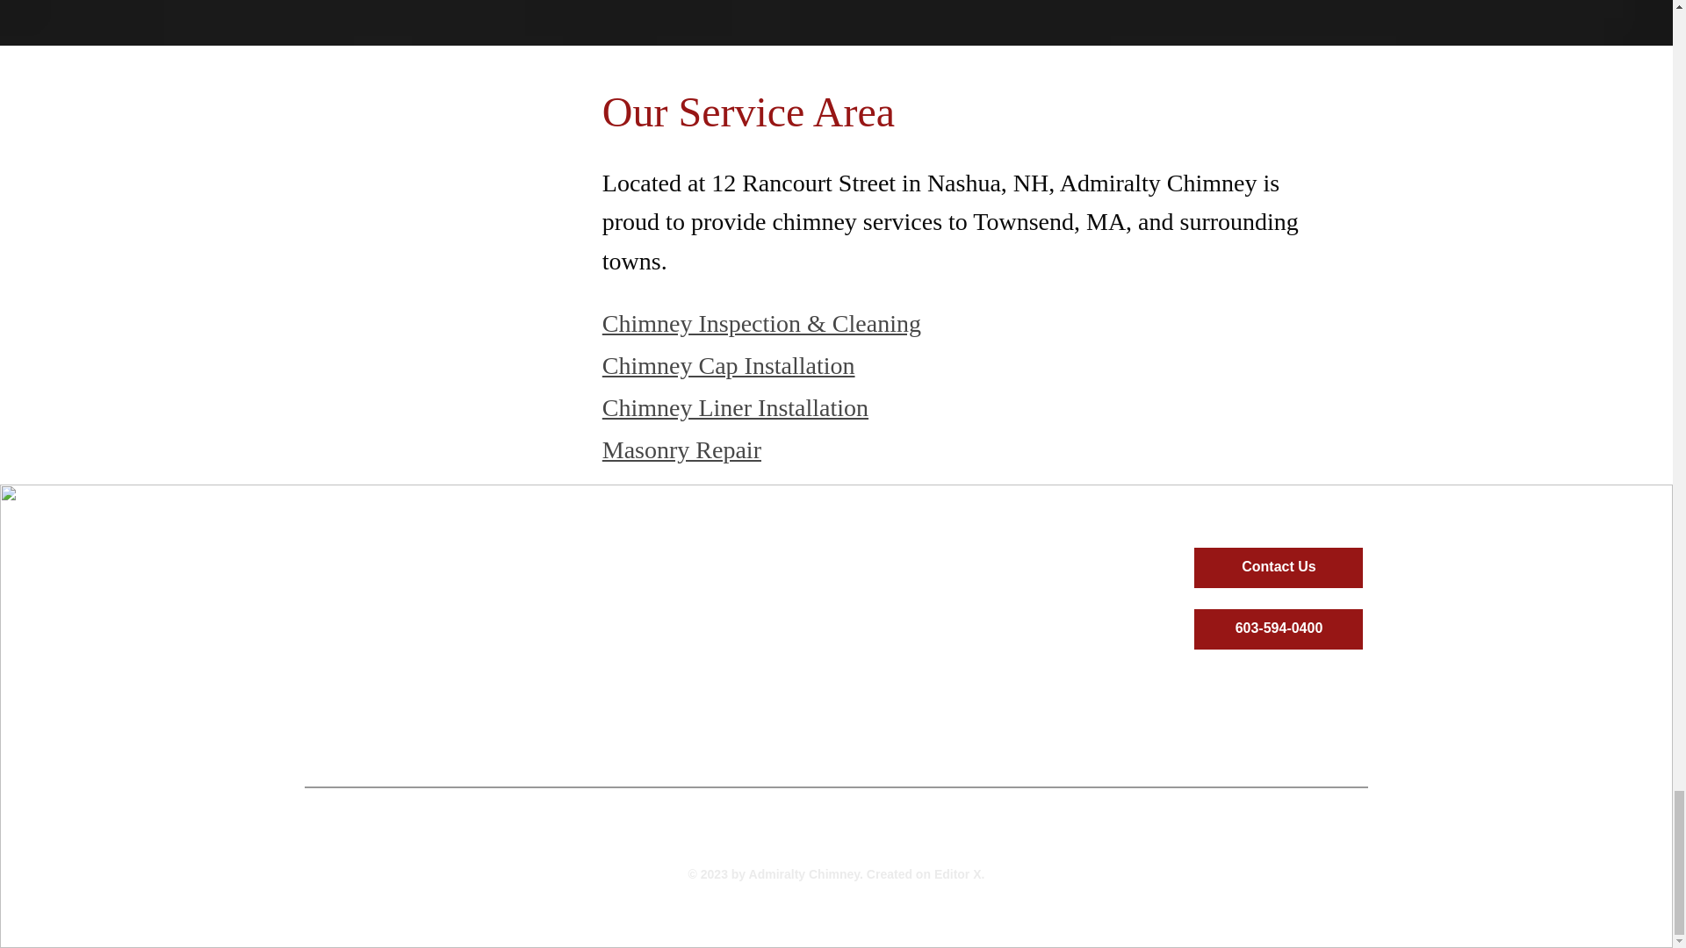 This screenshot has width=1686, height=948. Describe the element at coordinates (1034, 719) in the screenshot. I see `News` at that location.